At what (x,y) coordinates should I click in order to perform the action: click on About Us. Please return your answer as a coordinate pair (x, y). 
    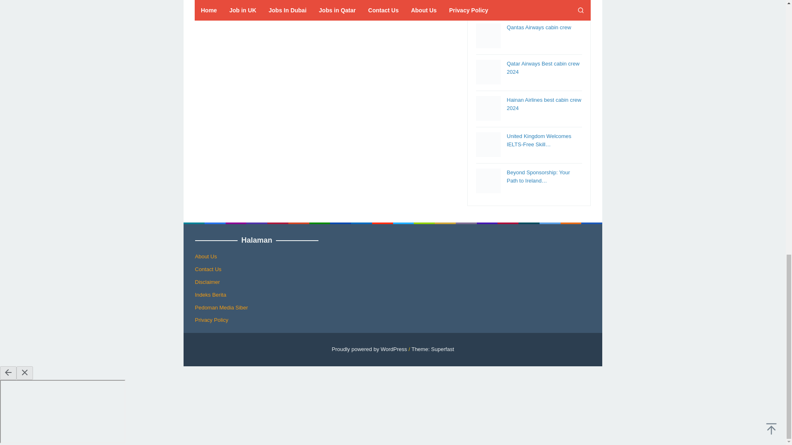
    Looking at the image, I should click on (205, 256).